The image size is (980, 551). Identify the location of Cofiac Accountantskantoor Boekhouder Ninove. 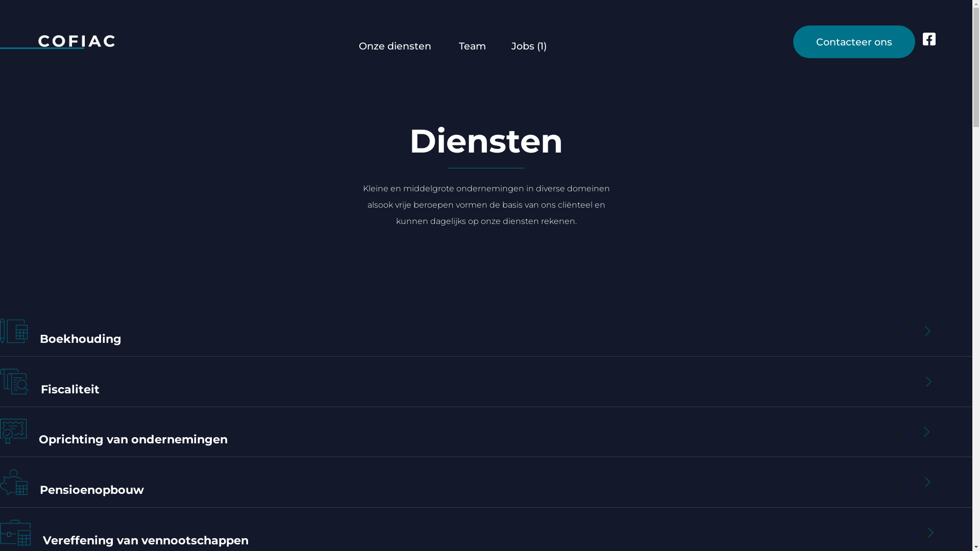
(57, 41).